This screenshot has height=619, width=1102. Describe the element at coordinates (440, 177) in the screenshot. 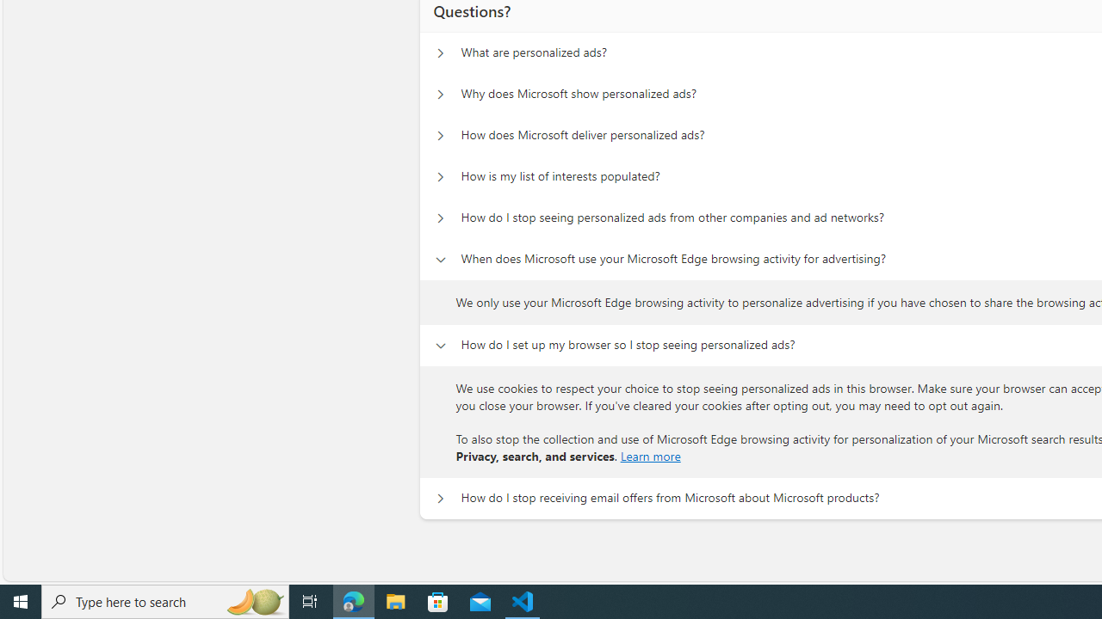

I see `Questions? How is my list of interests populated?` at that location.